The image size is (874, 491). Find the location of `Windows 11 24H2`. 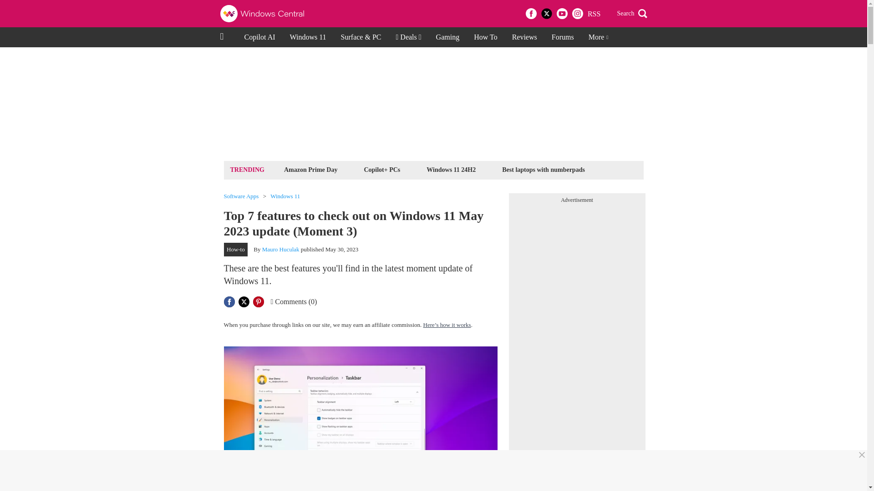

Windows 11 24H2 is located at coordinates (451, 169).